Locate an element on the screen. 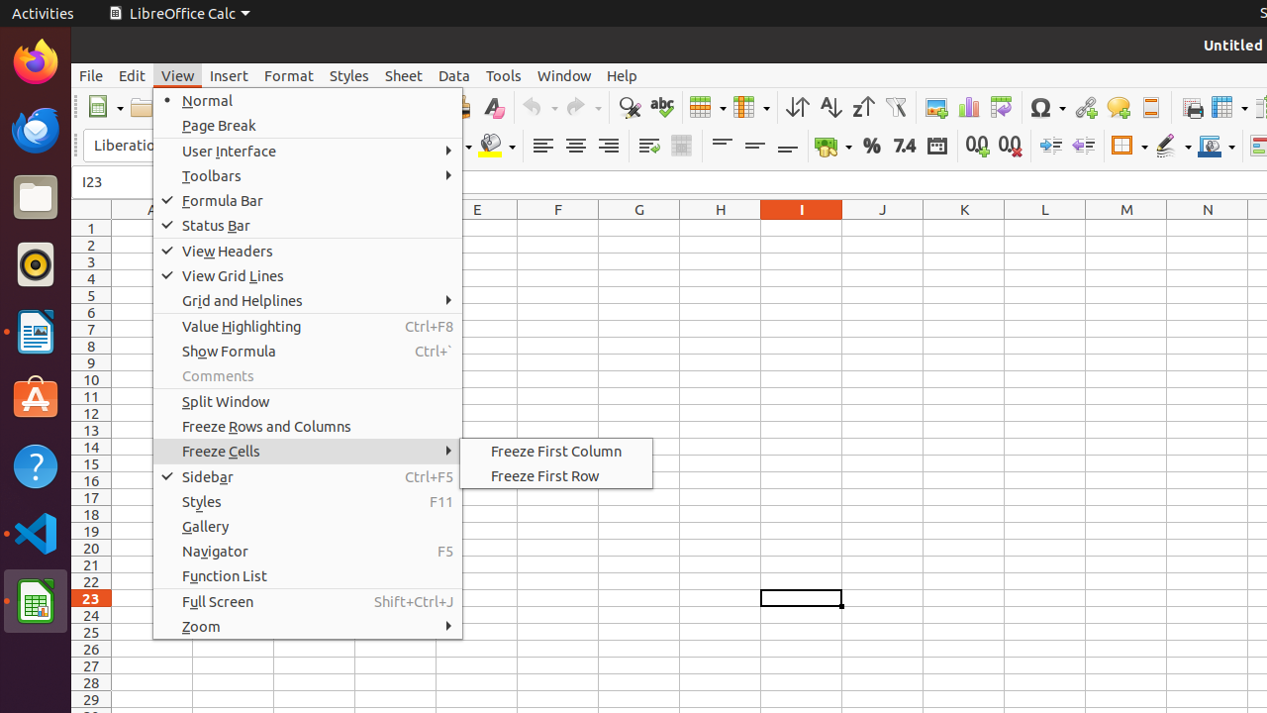 The image size is (1267, 713). LibreOffice Calc is located at coordinates (179, 14).